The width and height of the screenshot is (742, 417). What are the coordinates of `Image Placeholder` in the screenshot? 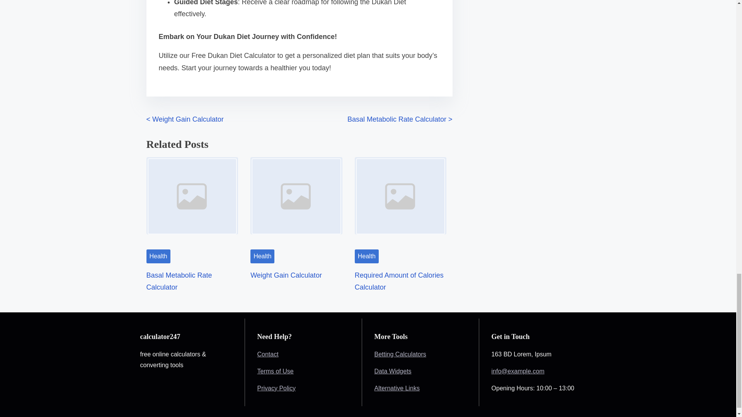 It's located at (296, 201).